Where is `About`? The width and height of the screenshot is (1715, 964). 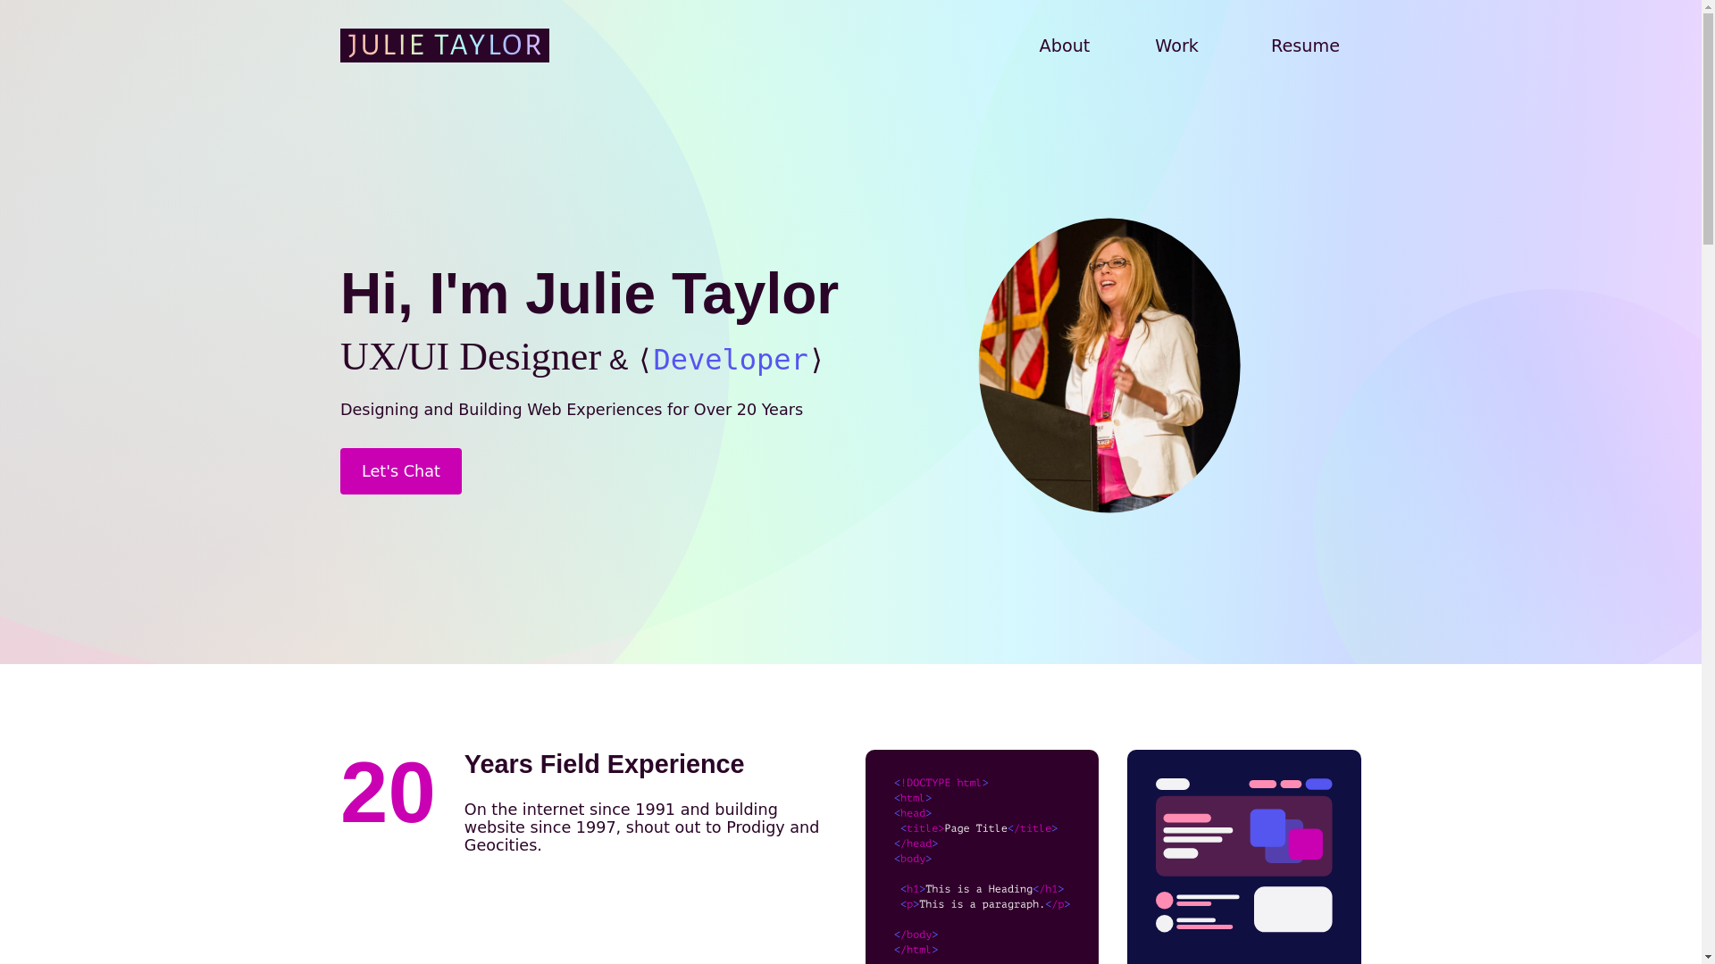
About is located at coordinates (1065, 46).